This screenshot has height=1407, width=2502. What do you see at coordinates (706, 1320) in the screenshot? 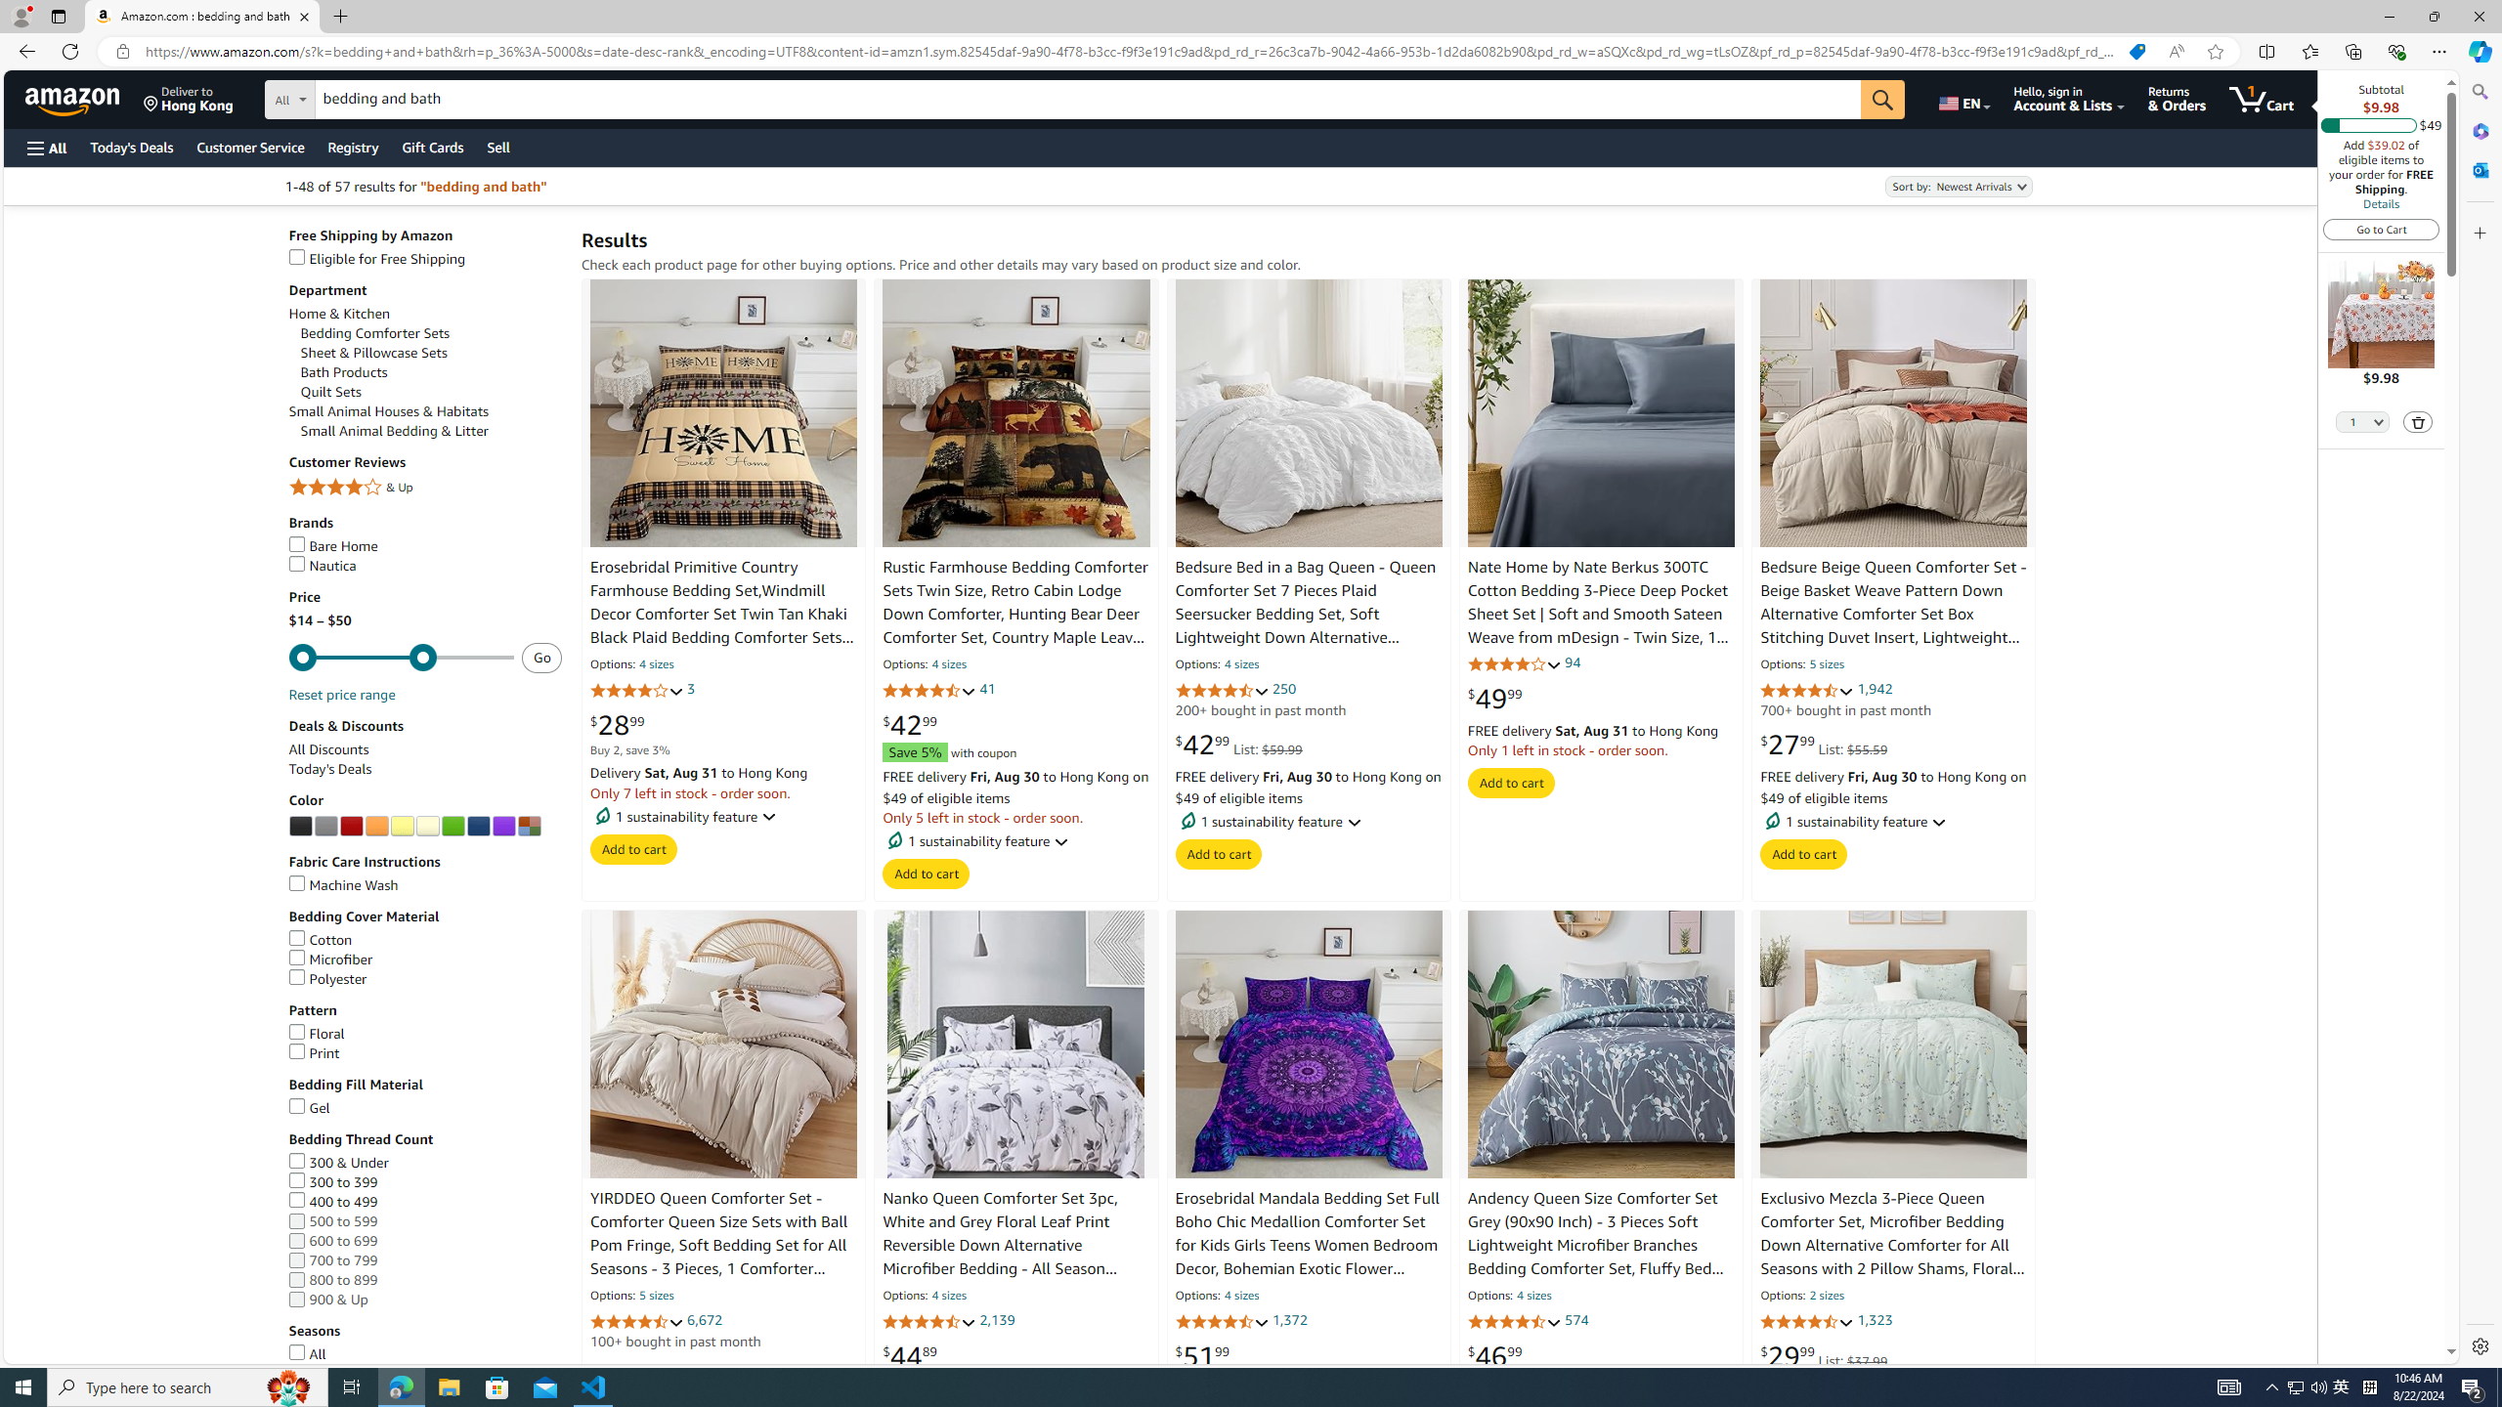
I see `6,672` at bounding box center [706, 1320].